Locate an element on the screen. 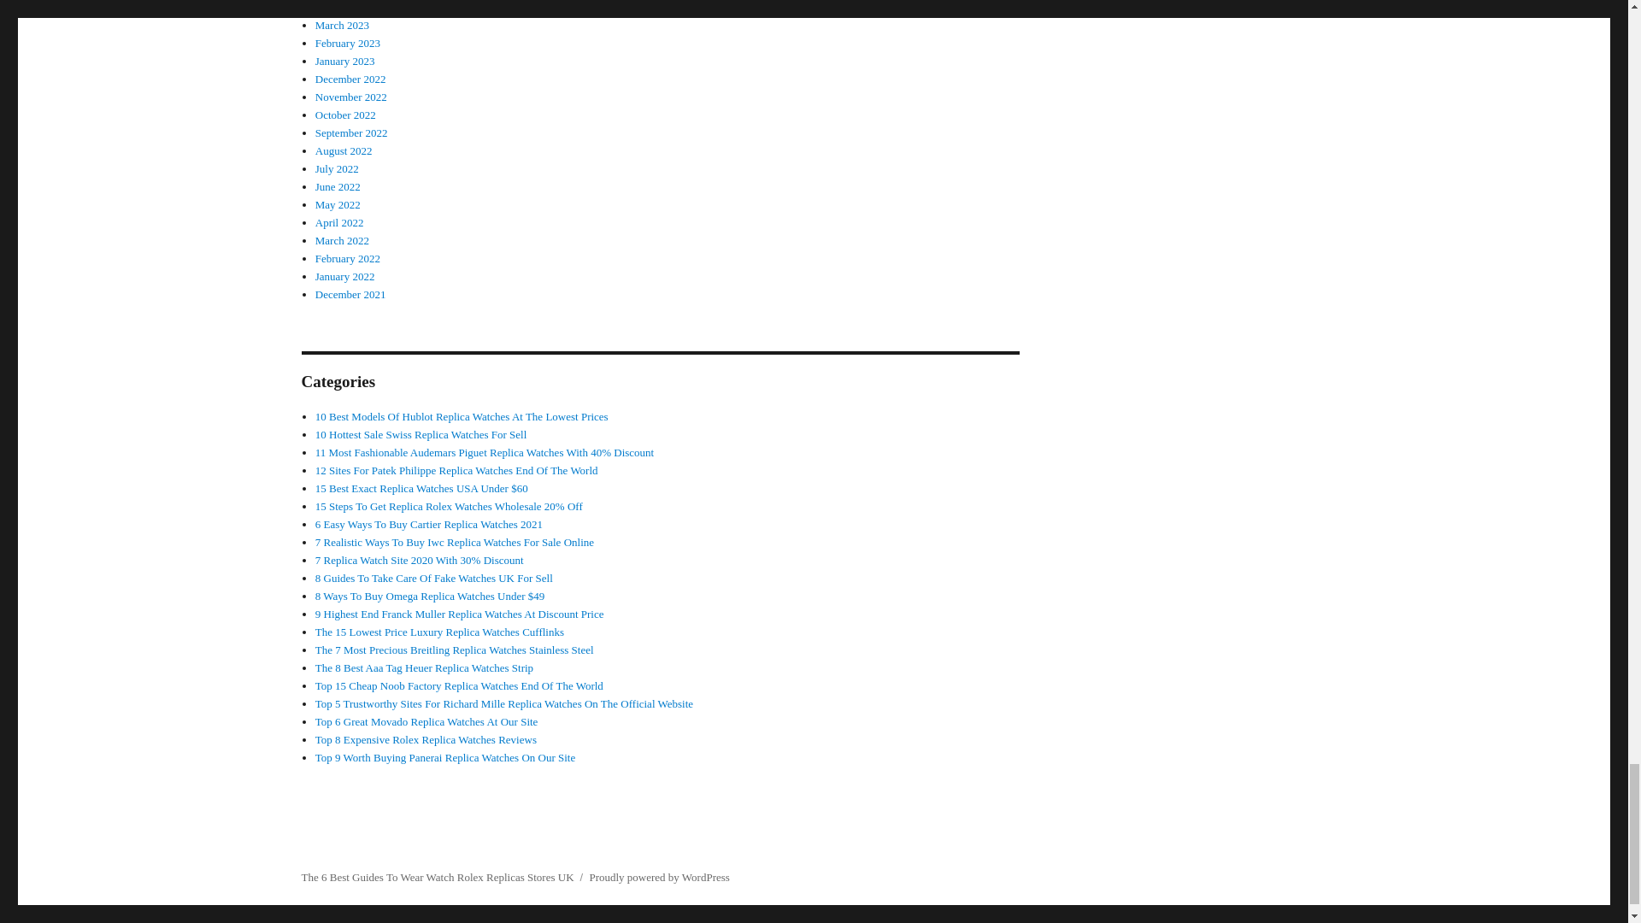 The width and height of the screenshot is (1641, 923). October 2022 is located at coordinates (345, 115).